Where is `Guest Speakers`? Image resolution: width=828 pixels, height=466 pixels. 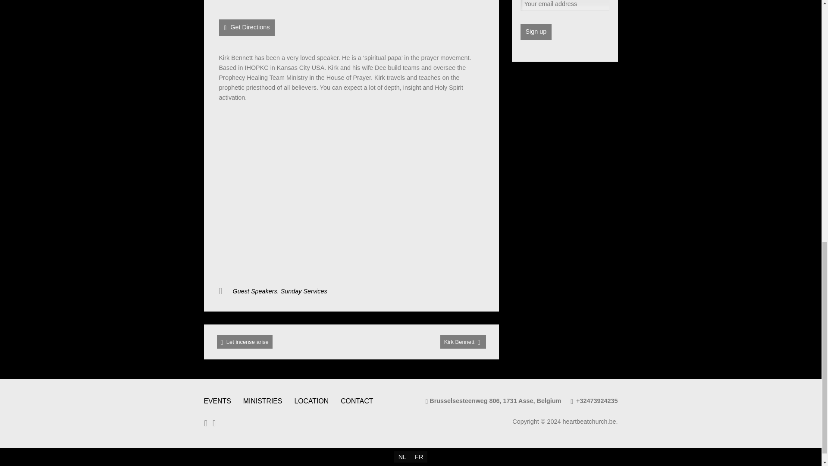 Guest Speakers is located at coordinates (255, 291).